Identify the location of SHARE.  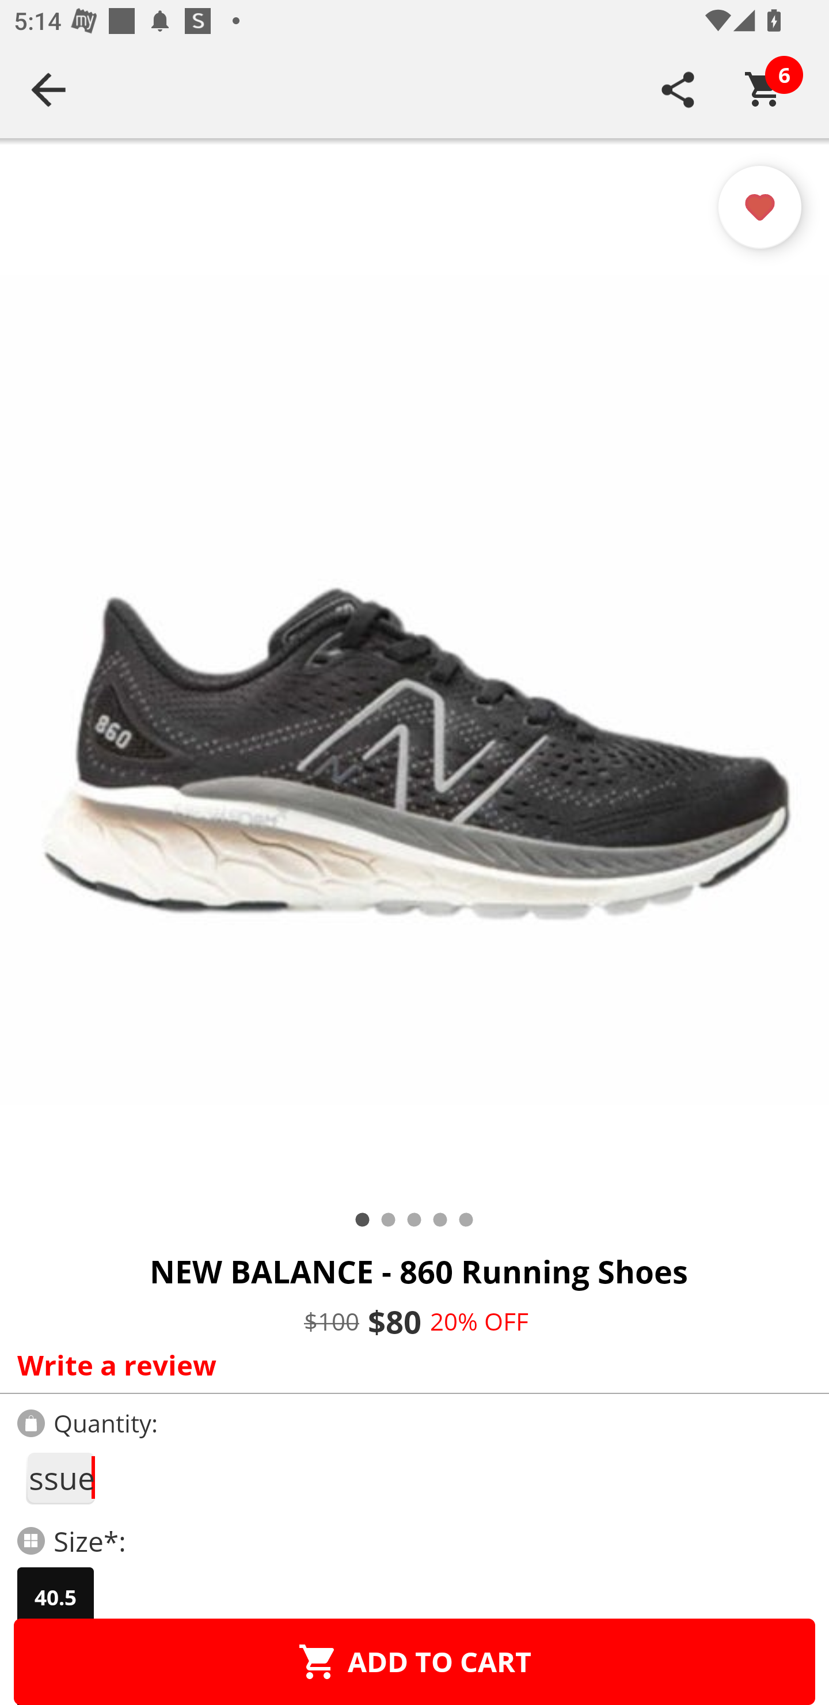
(678, 89).